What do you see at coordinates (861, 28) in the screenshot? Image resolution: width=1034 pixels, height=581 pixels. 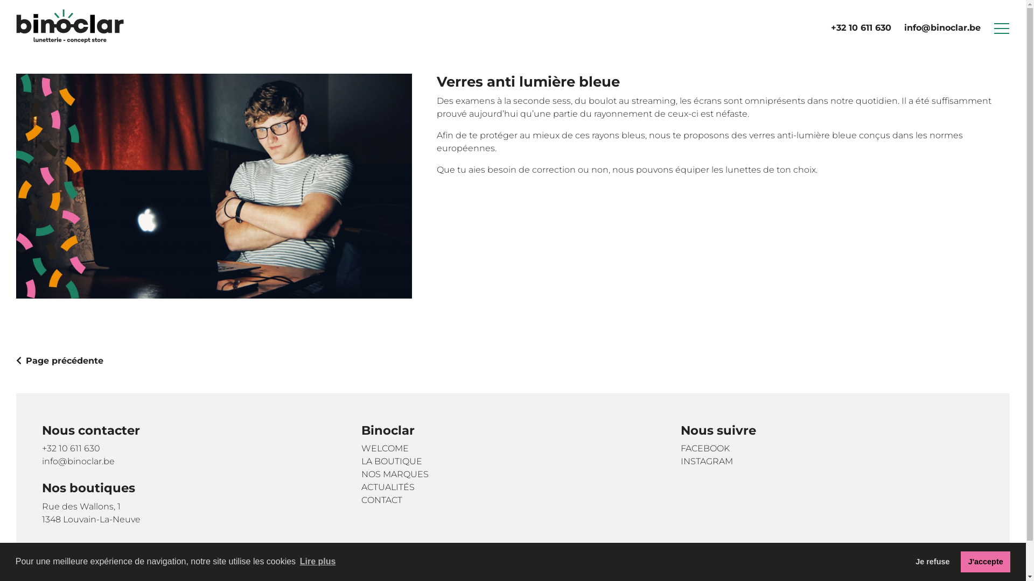 I see `+32 10 611 630` at bounding box center [861, 28].